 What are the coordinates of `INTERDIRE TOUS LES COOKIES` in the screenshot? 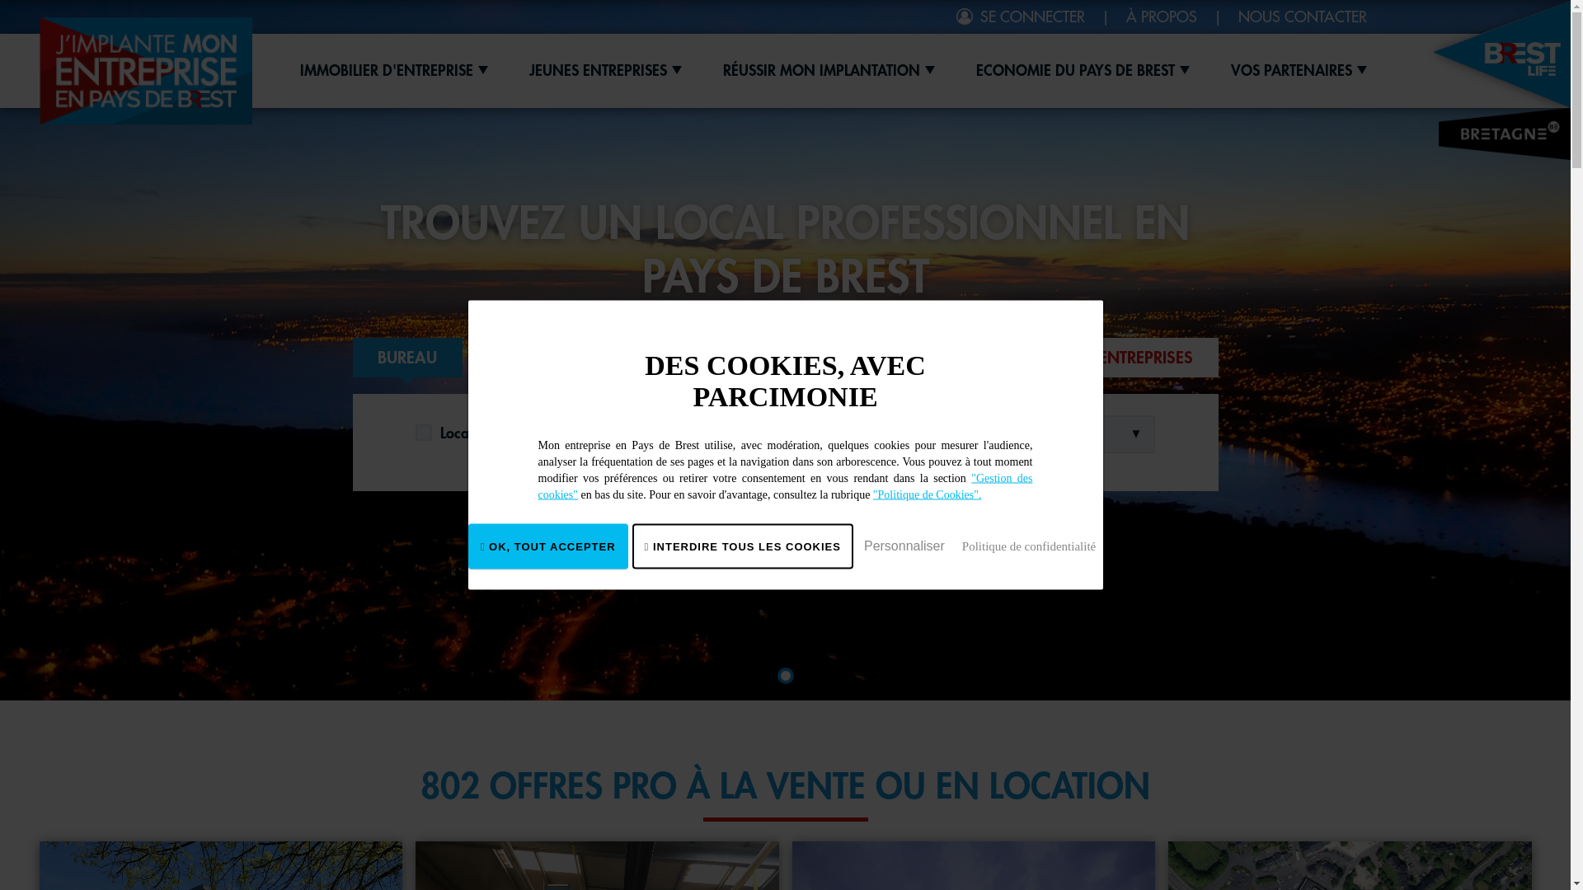 It's located at (743, 547).